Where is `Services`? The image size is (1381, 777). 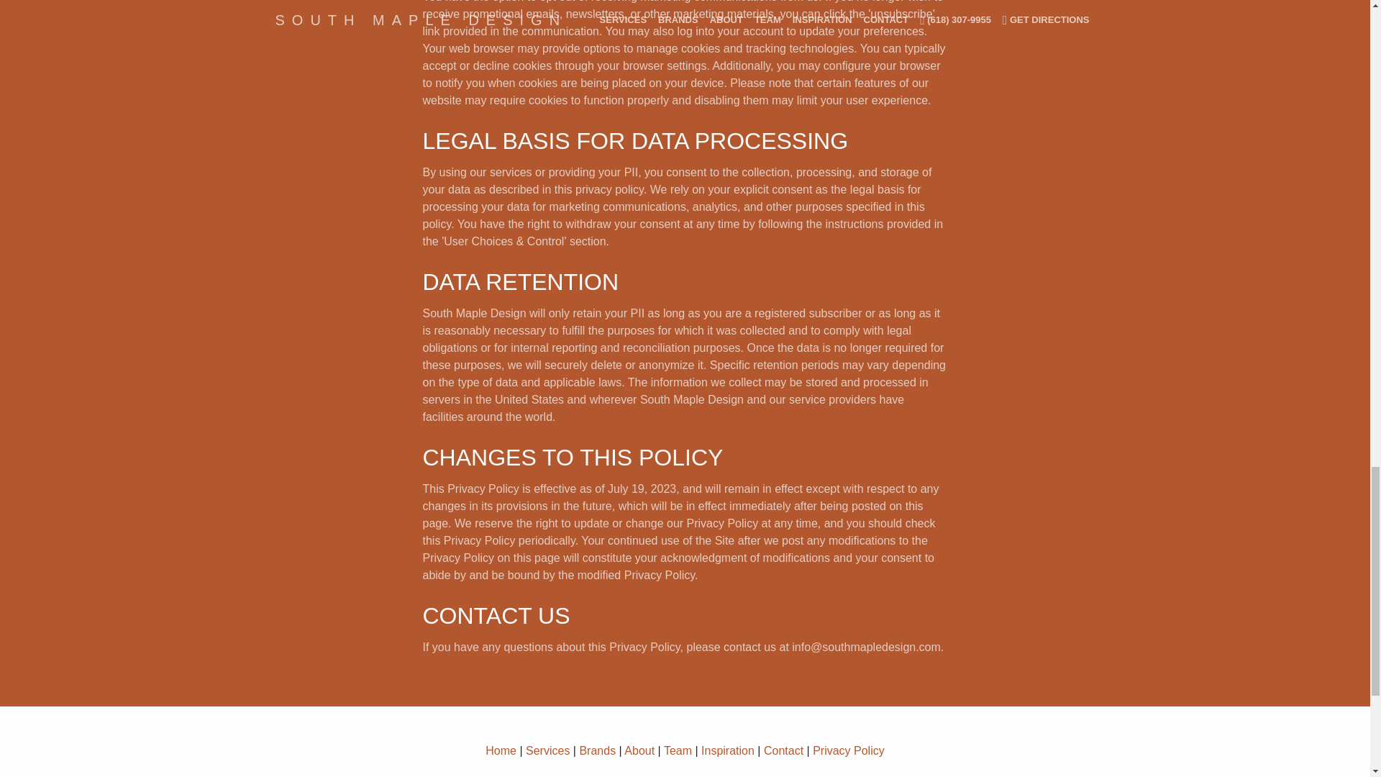
Services is located at coordinates (547, 750).